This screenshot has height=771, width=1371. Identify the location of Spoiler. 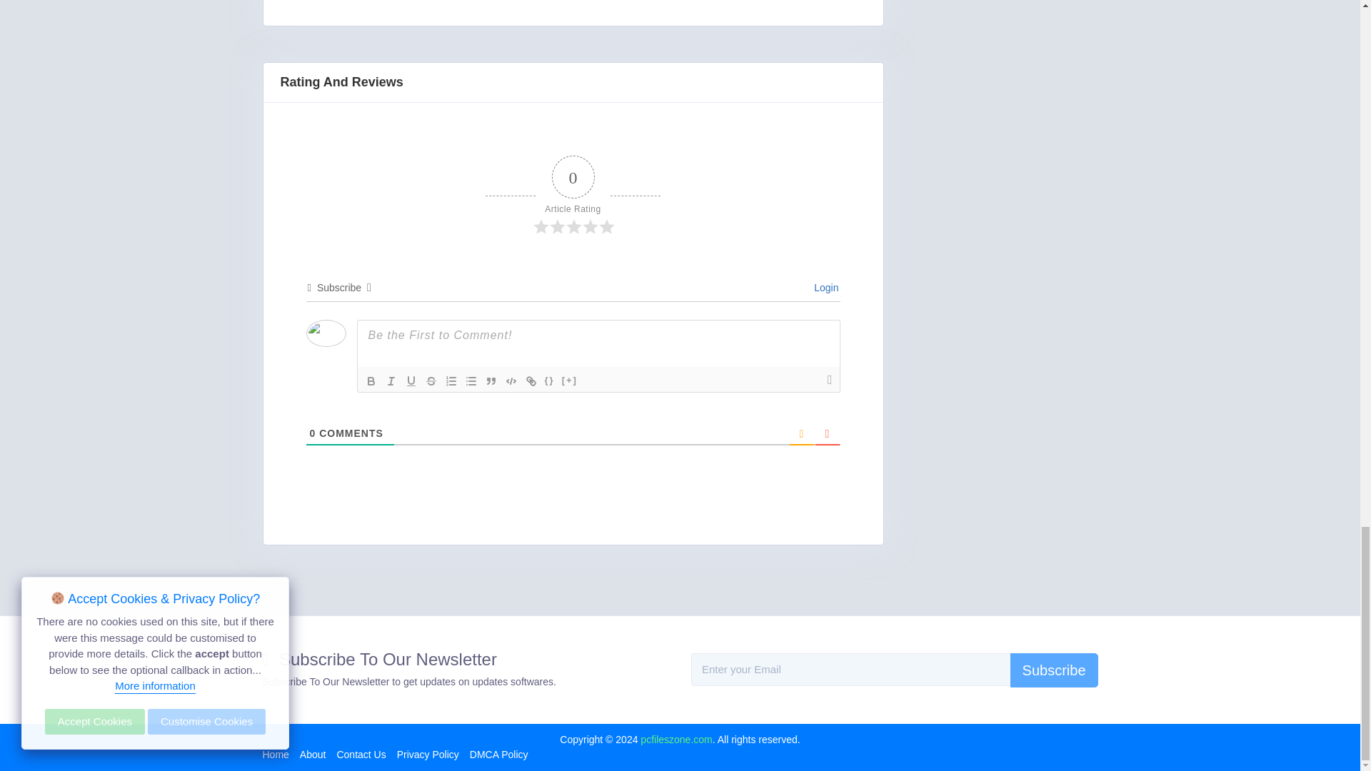
(570, 381).